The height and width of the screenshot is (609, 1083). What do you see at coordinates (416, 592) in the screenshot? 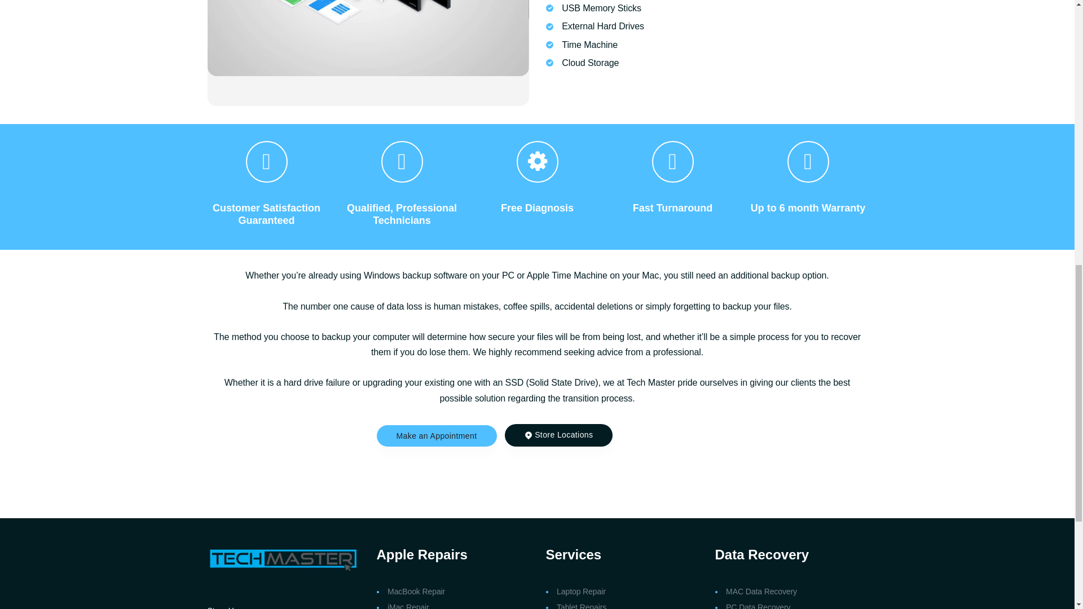
I see `MacBook Repair` at bounding box center [416, 592].